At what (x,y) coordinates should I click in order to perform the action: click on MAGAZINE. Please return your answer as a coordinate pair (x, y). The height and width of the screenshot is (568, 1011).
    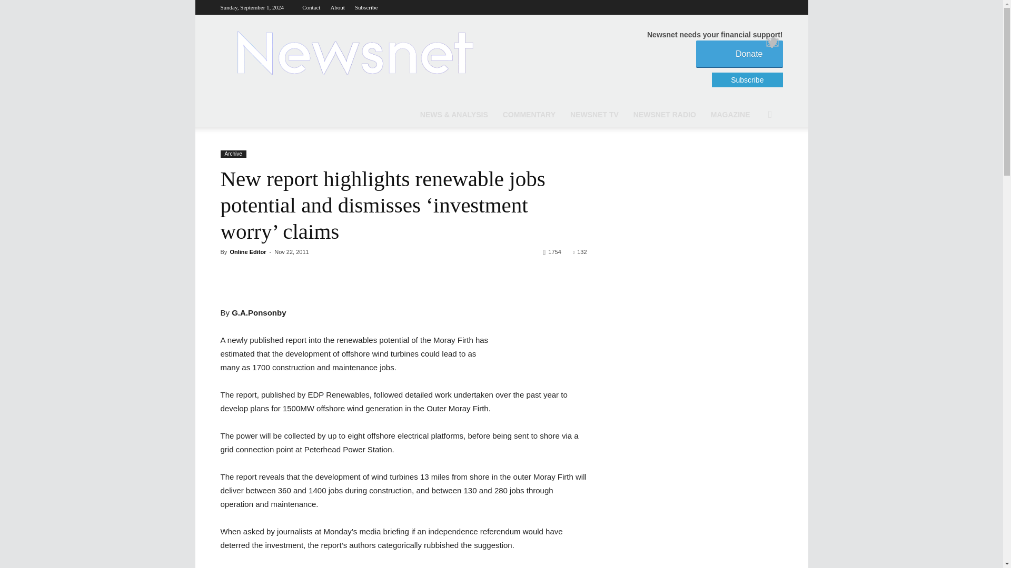
    Looking at the image, I should click on (730, 115).